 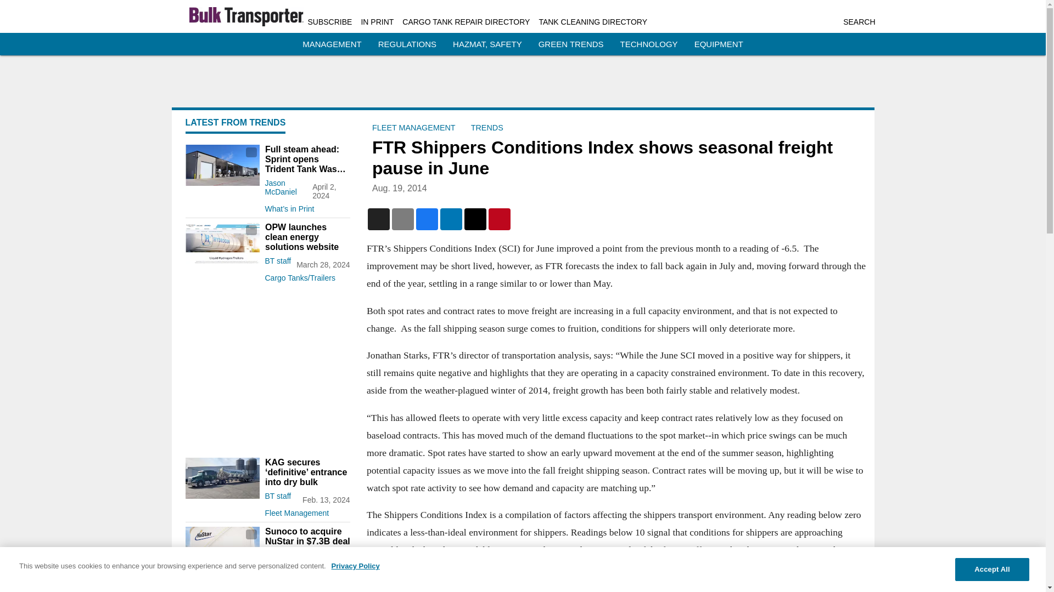 What do you see at coordinates (277, 555) in the screenshot?
I see `BT staff` at bounding box center [277, 555].